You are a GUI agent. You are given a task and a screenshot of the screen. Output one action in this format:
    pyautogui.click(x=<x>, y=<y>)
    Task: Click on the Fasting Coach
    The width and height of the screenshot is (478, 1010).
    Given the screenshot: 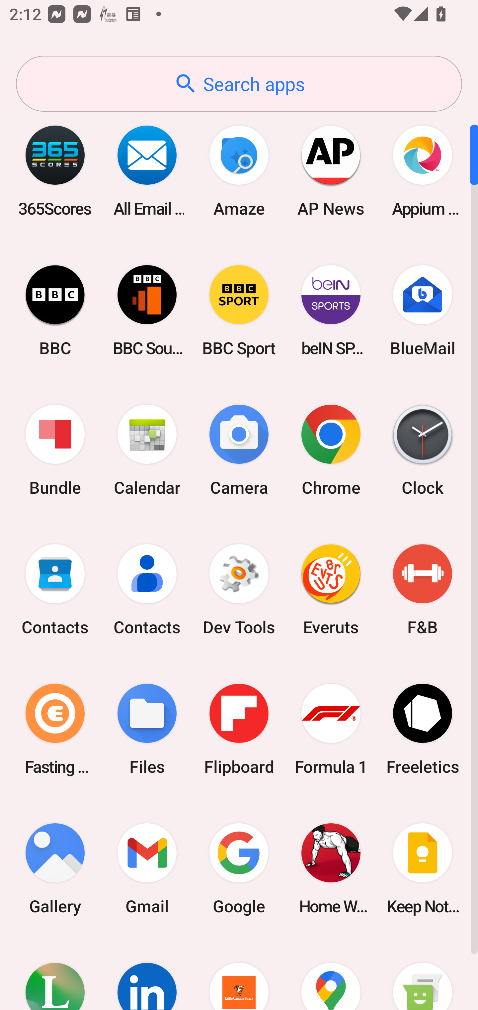 What is the action you would take?
    pyautogui.click(x=55, y=729)
    